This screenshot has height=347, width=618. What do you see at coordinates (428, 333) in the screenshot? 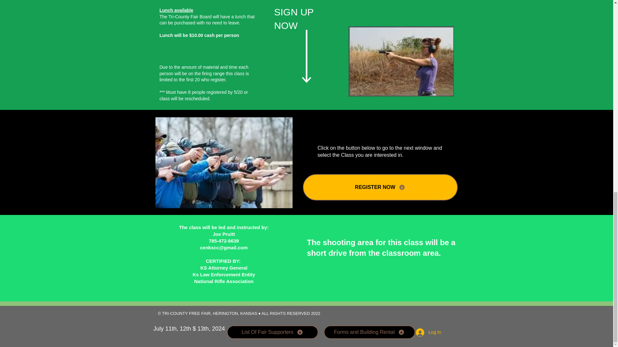
I see `Log In` at bounding box center [428, 333].